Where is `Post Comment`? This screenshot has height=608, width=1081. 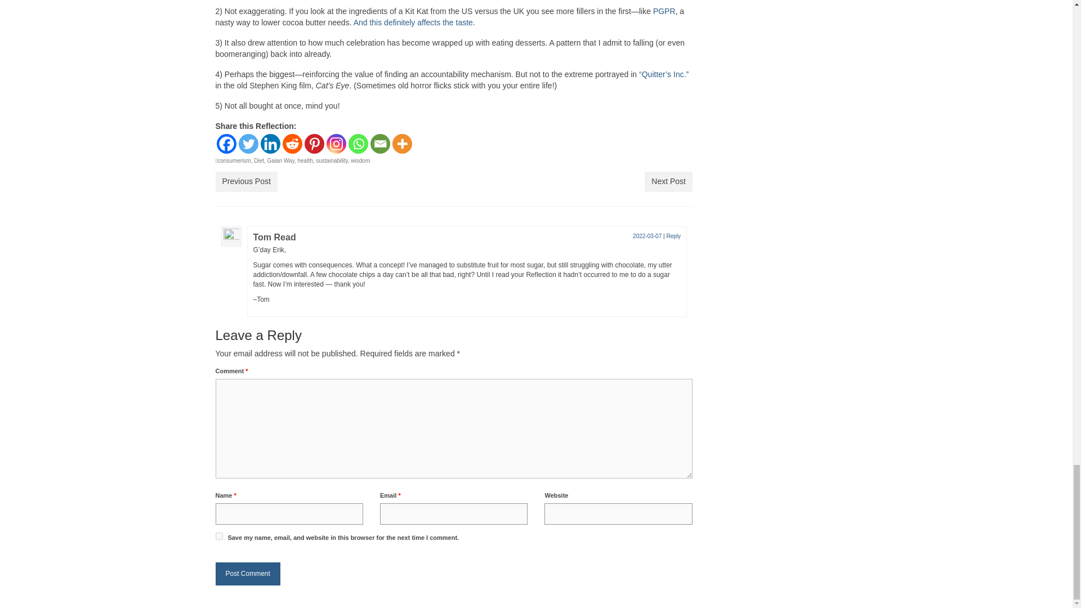 Post Comment is located at coordinates (248, 574).